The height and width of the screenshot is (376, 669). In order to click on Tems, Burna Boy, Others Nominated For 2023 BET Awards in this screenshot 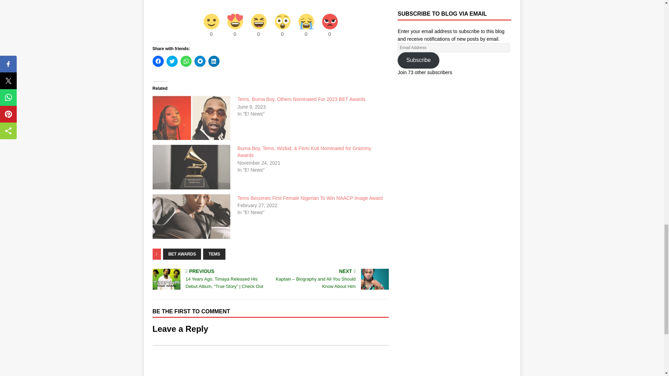, I will do `click(301, 99)`.